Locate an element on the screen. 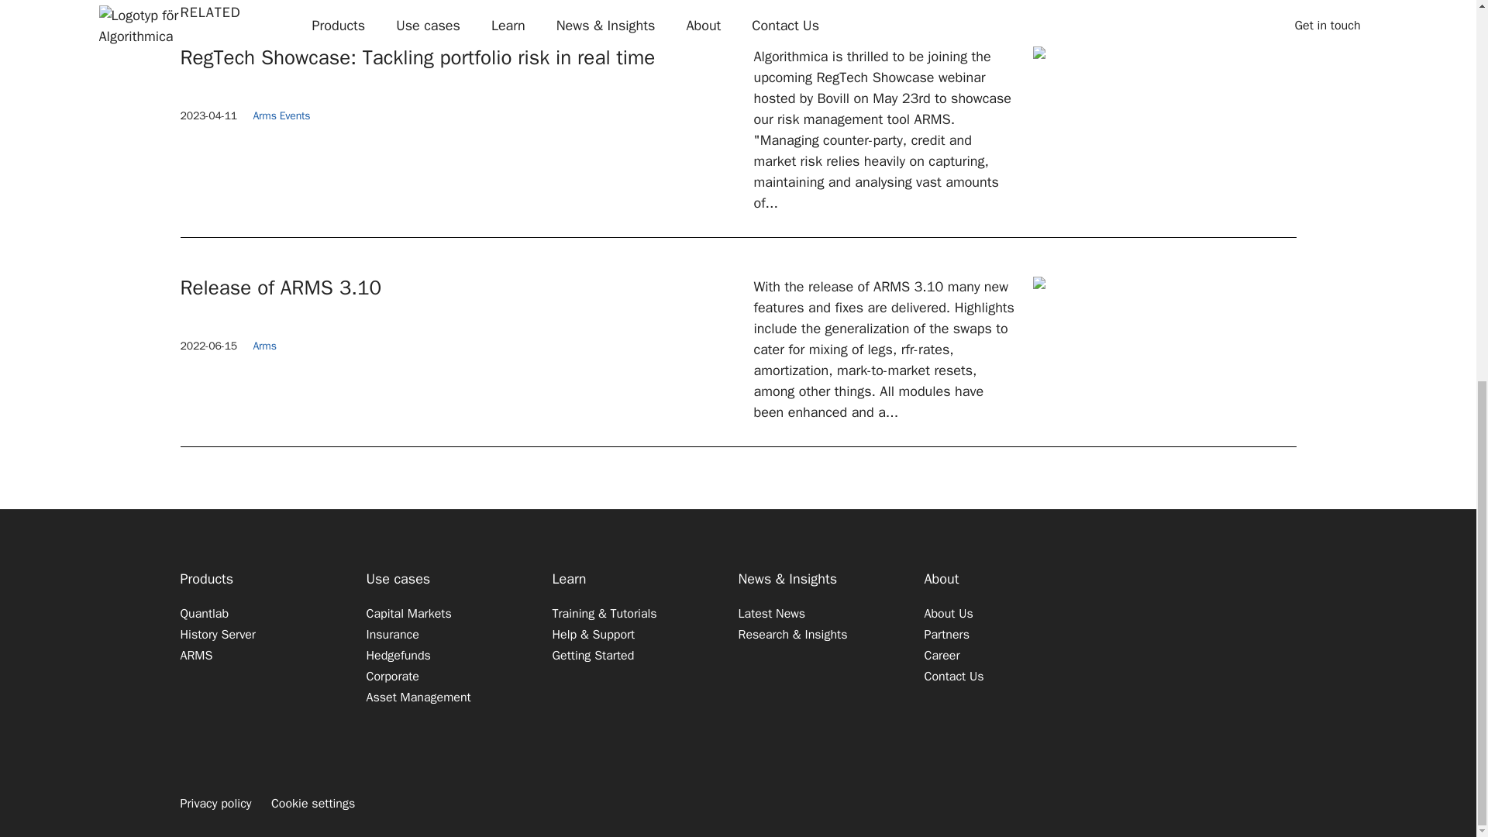 Image resolution: width=1488 pixels, height=837 pixels. Release of ARMS 3.10 is located at coordinates (459, 288).